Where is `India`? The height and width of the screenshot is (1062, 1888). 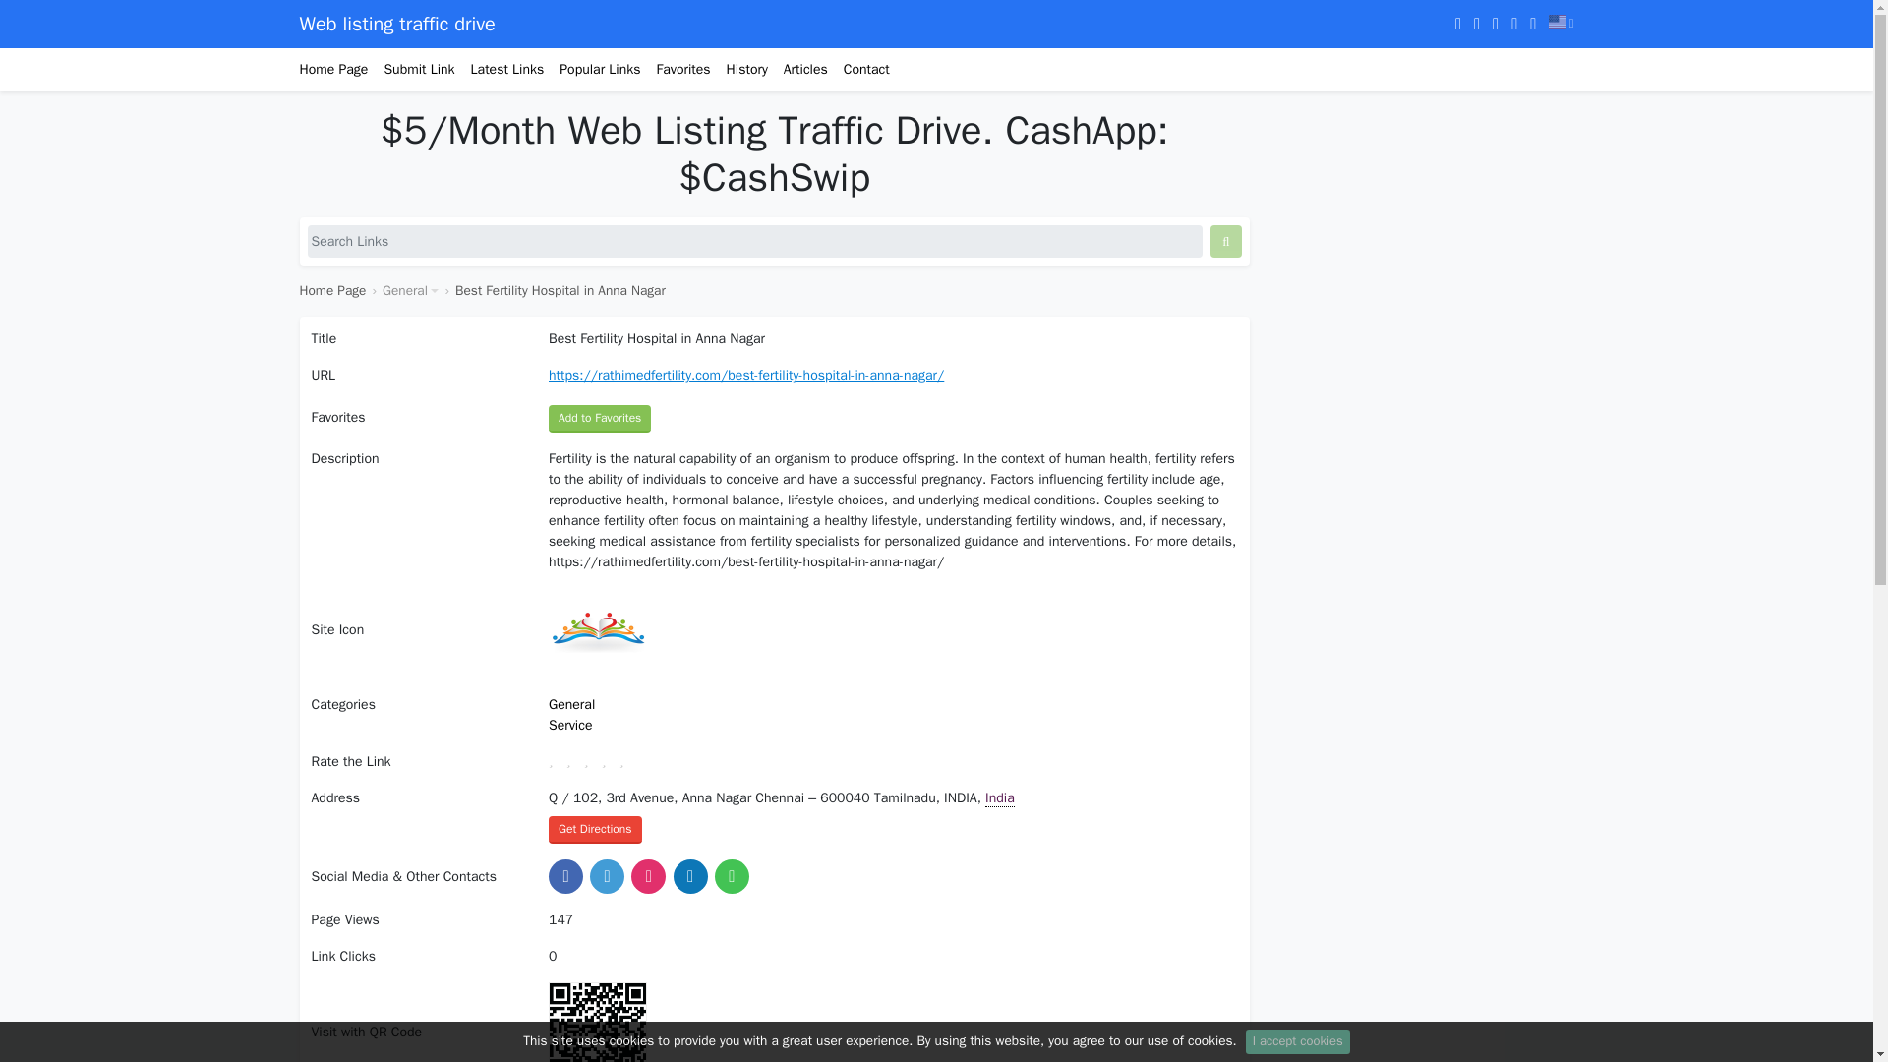 India is located at coordinates (1000, 798).